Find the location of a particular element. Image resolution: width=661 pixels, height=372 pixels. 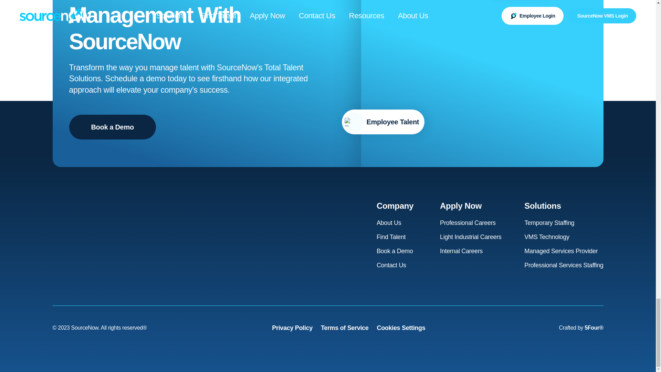

Find Talent is located at coordinates (391, 237).